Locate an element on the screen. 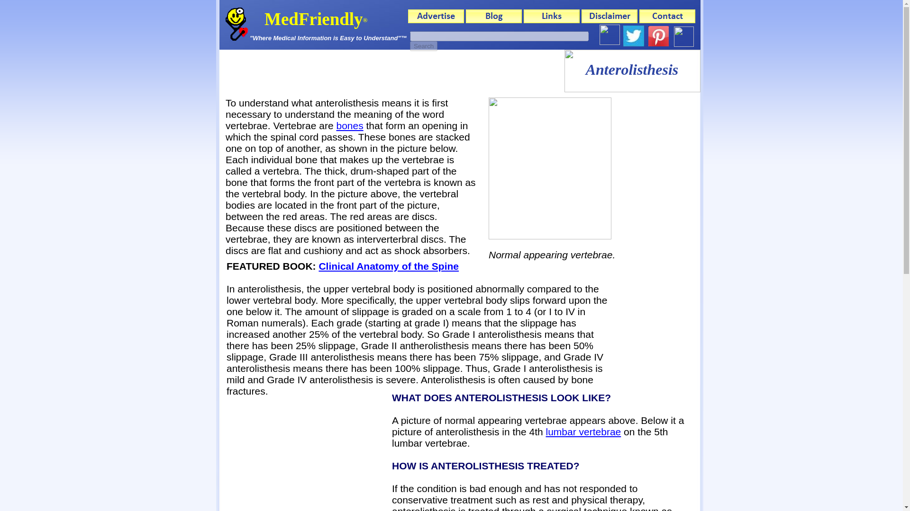 The width and height of the screenshot is (910, 511). Advertisement is located at coordinates (391, 71).